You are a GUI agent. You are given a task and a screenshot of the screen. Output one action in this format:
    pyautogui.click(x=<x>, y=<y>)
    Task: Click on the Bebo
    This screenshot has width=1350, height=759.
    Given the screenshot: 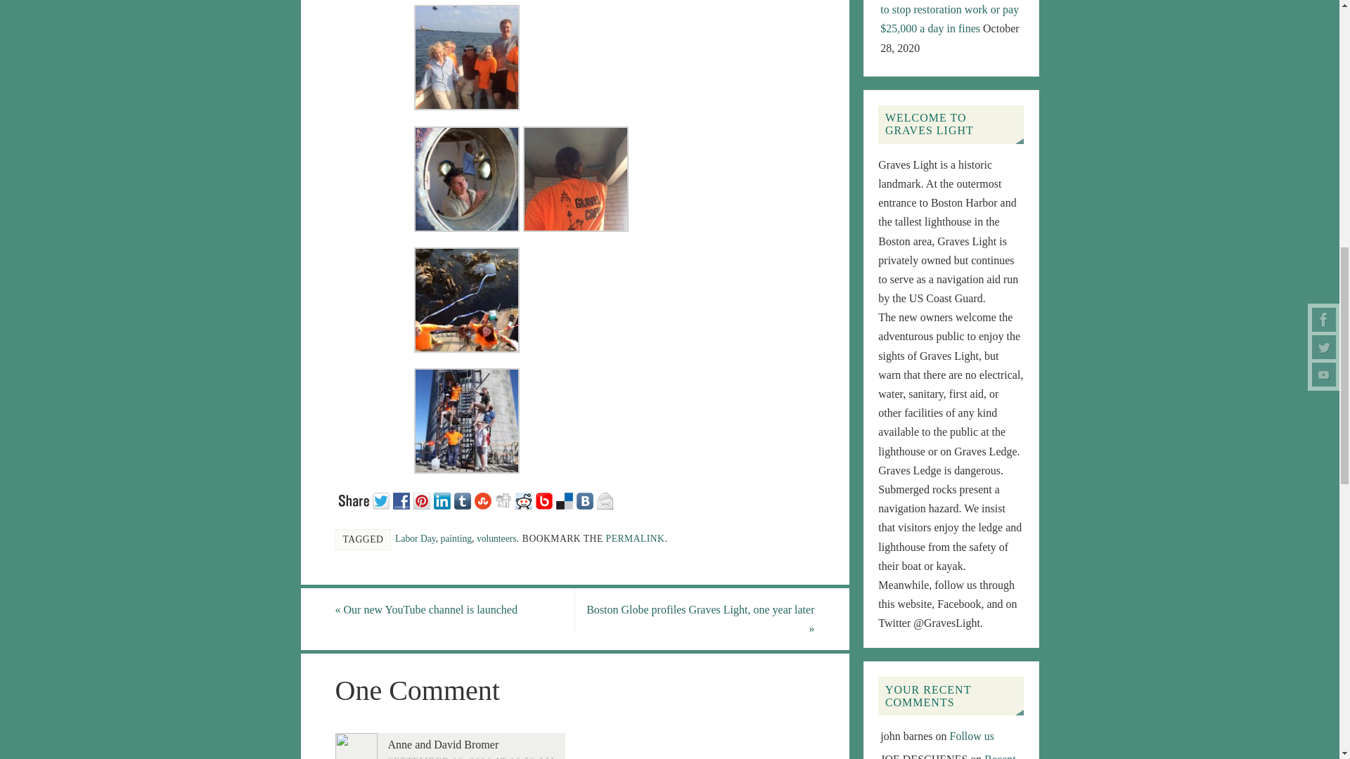 What is the action you would take?
    pyautogui.click(x=546, y=499)
    